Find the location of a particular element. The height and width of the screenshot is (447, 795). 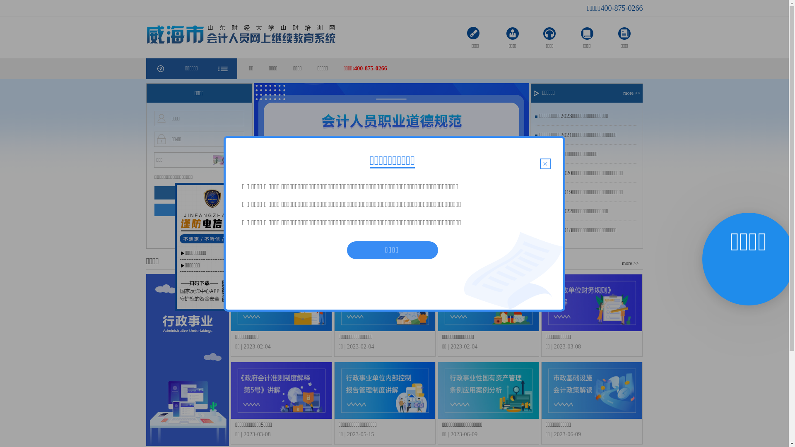

more >> is located at coordinates (633, 93).